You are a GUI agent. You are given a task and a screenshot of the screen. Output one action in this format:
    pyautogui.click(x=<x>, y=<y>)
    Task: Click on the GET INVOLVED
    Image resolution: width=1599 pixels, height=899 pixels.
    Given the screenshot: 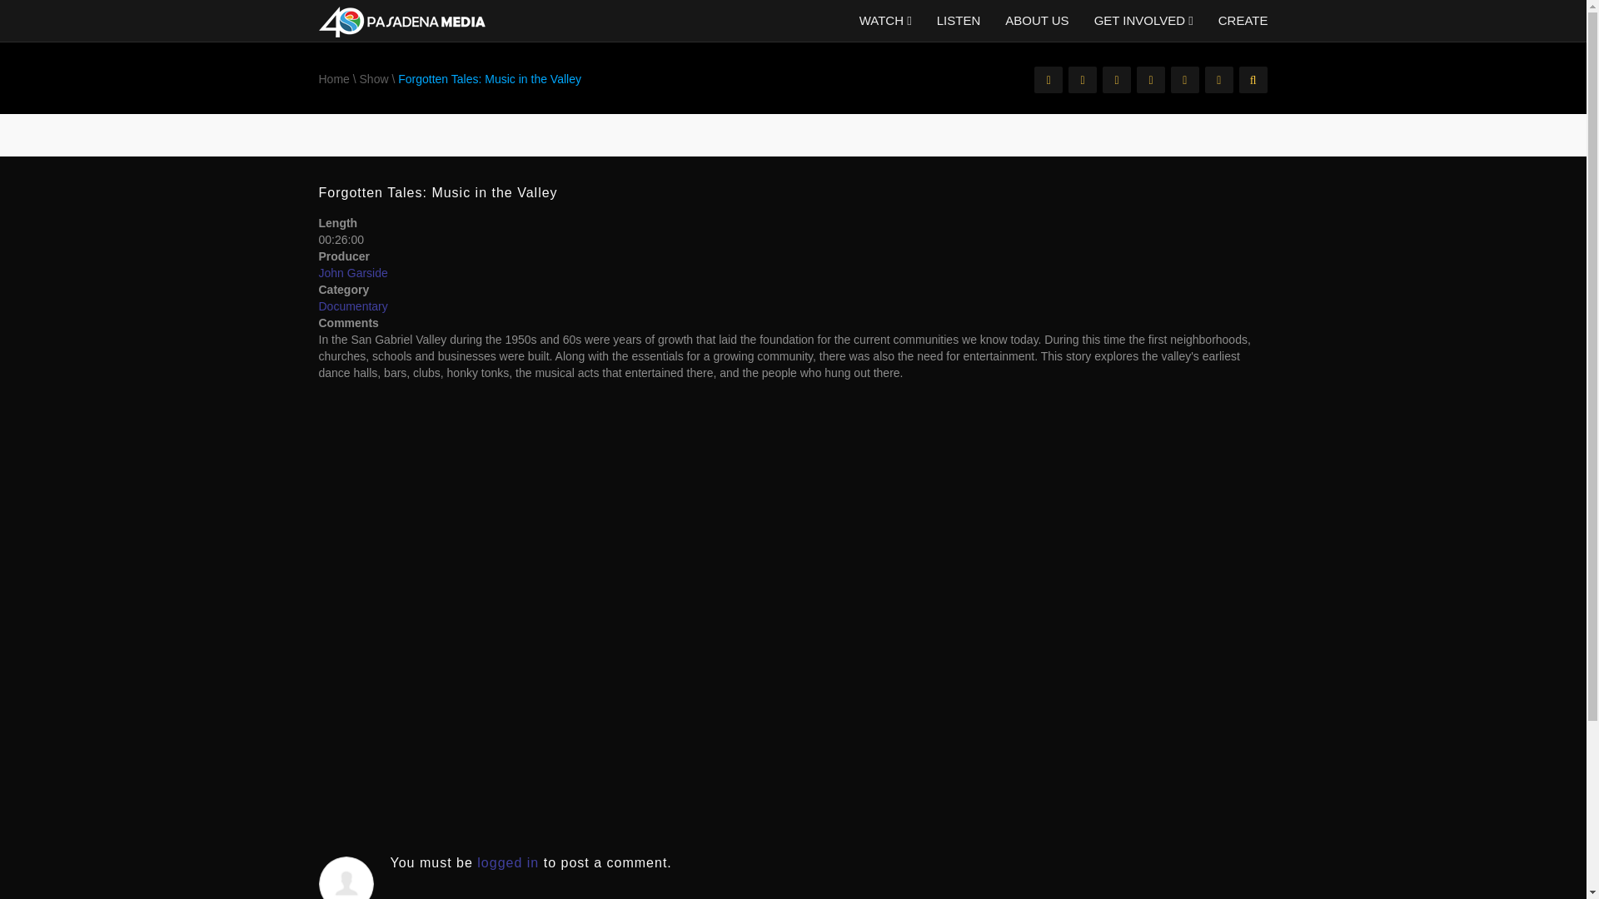 What is the action you would take?
    pyautogui.click(x=1143, y=20)
    